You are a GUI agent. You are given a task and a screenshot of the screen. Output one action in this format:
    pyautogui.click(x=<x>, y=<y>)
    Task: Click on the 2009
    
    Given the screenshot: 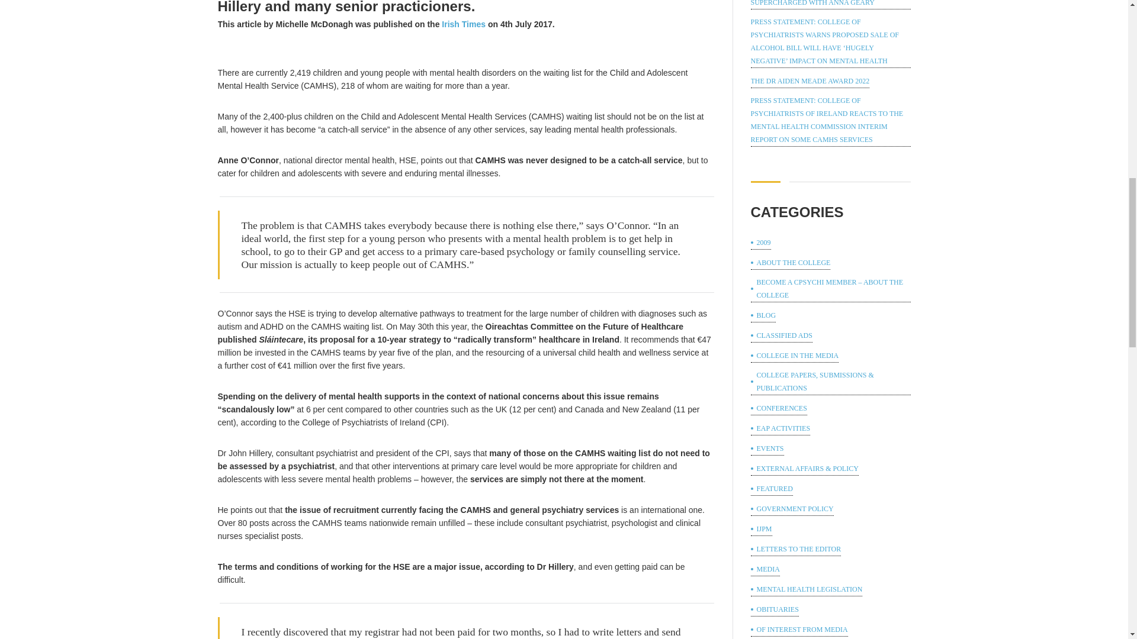 What is the action you would take?
    pyautogui.click(x=760, y=243)
    